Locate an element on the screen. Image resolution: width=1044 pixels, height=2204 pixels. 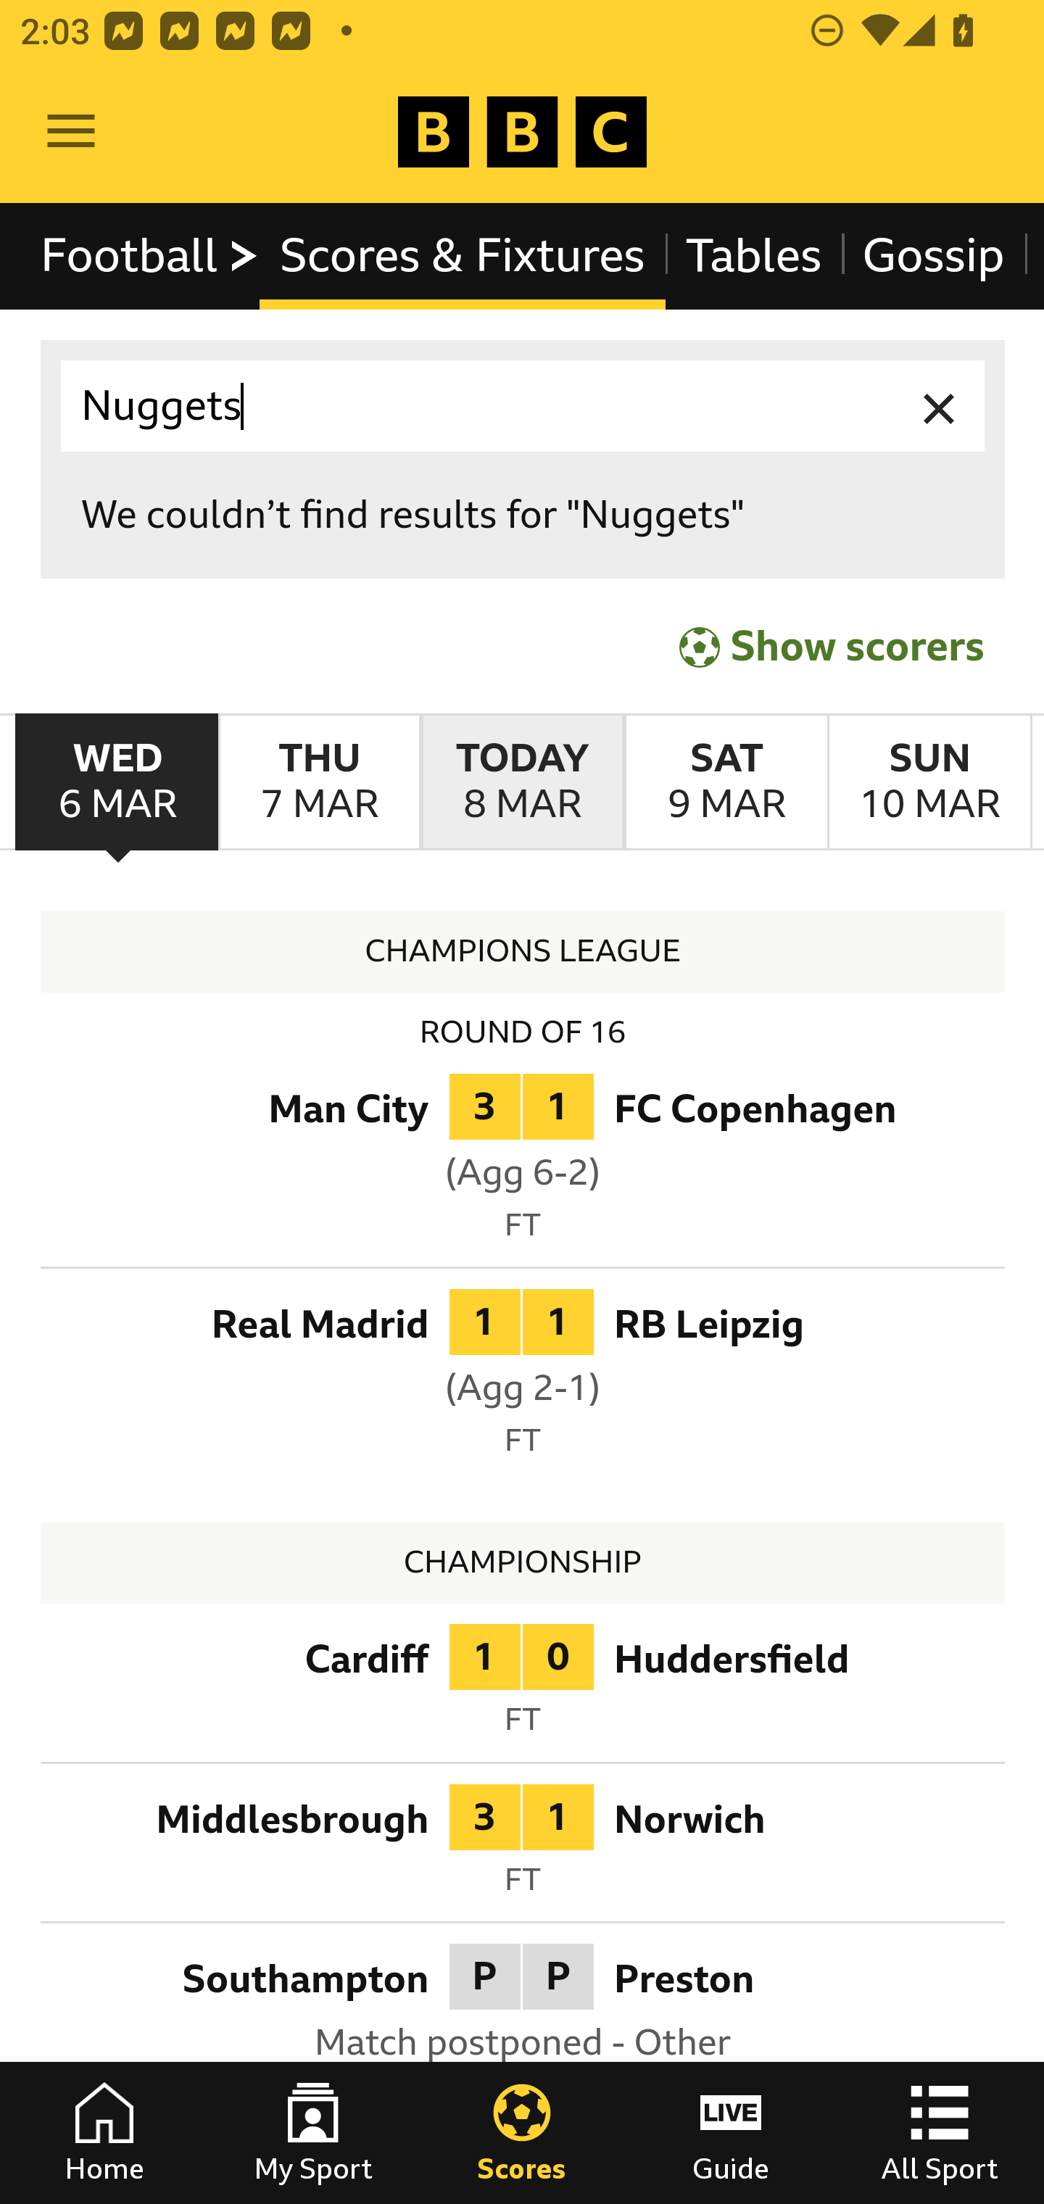
Football  is located at coordinates (151, 255).